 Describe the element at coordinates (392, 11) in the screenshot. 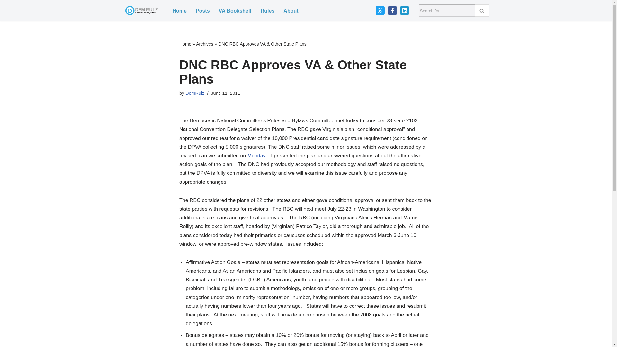

I see `Facebook` at that location.